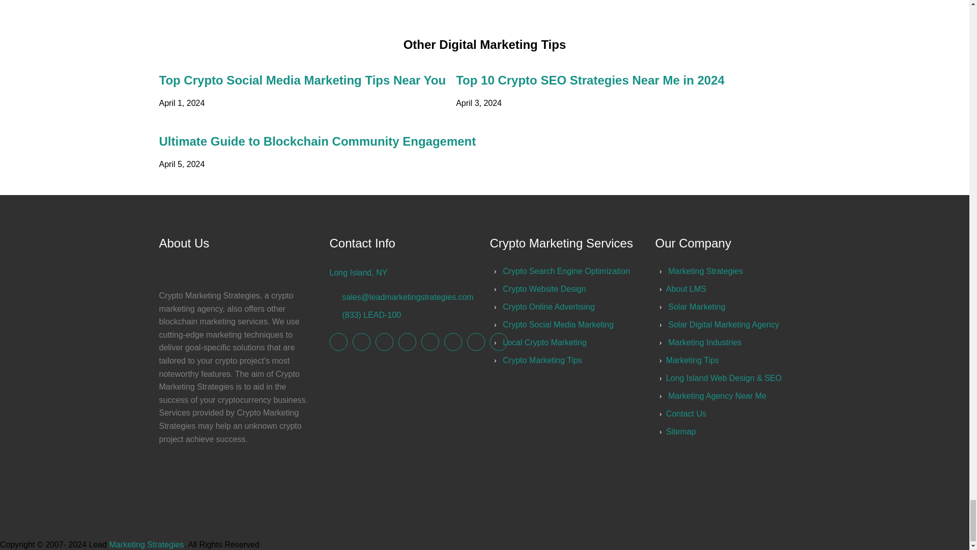 The height and width of the screenshot is (550, 977). I want to click on Lead Marketing Strategies, so click(384, 342).